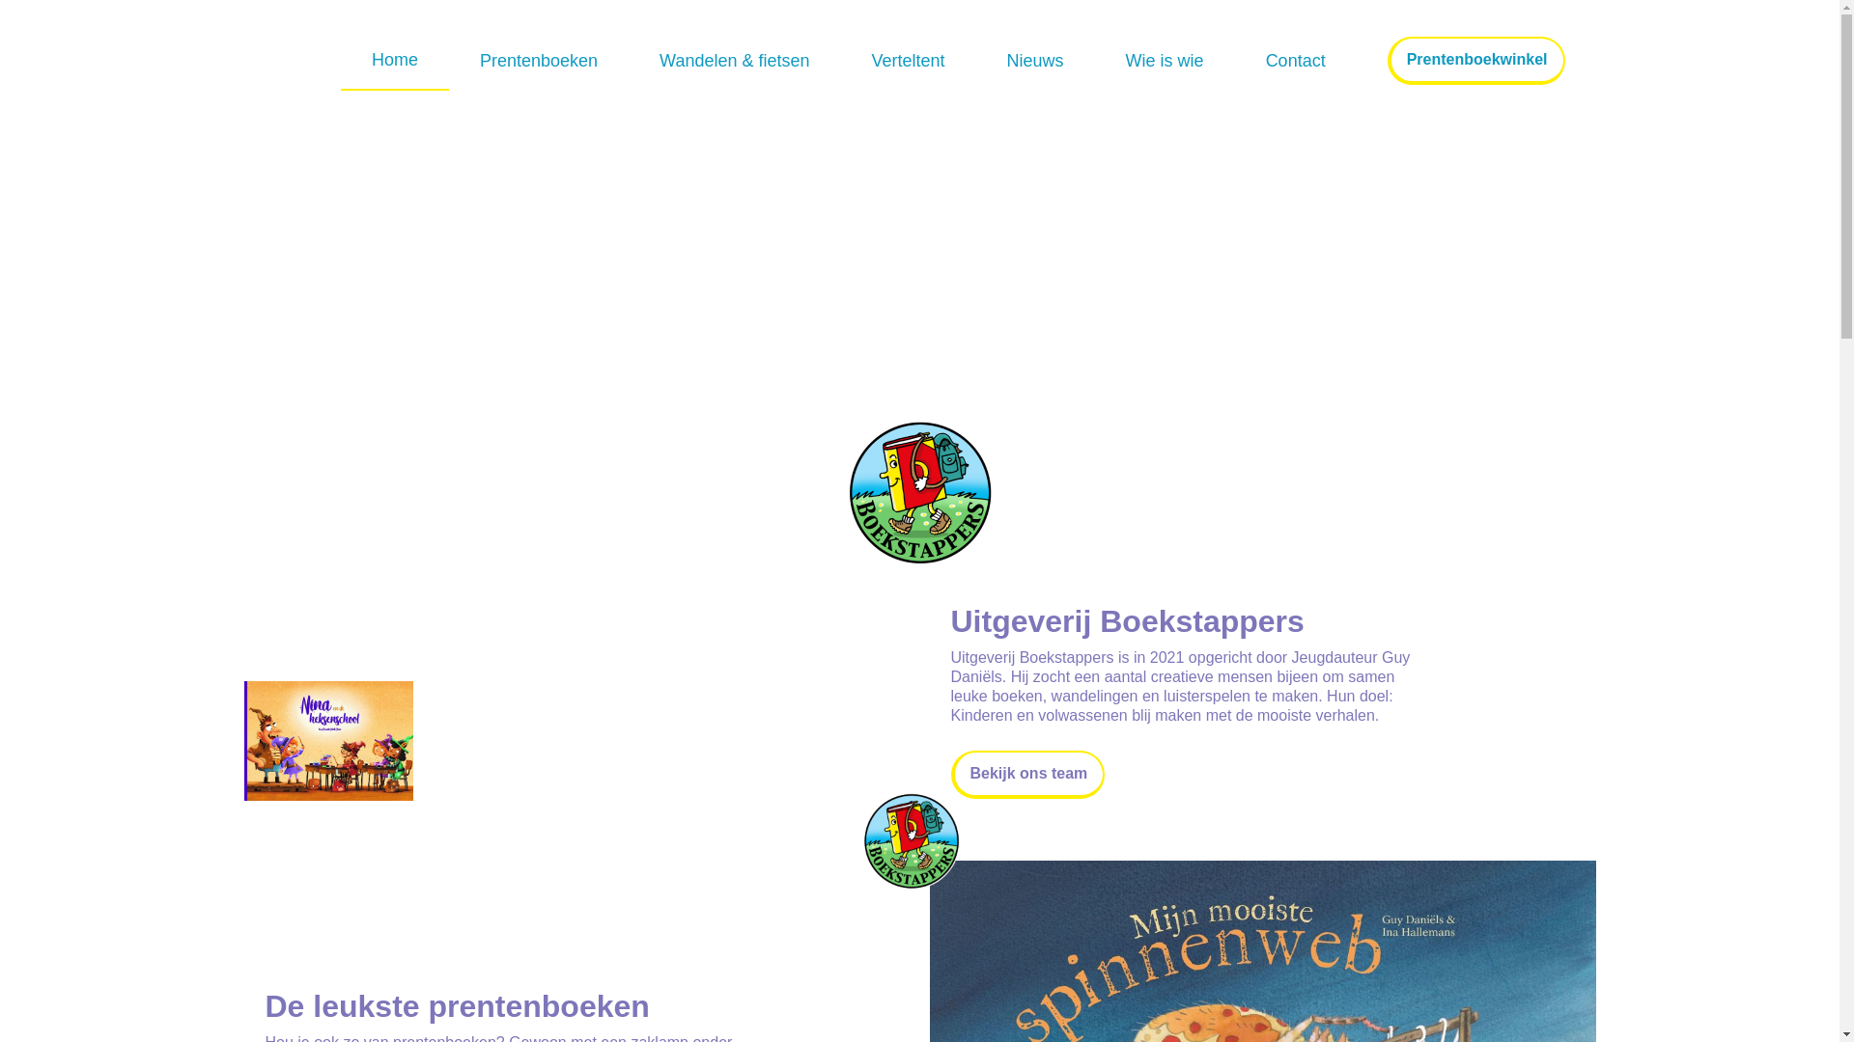 Image resolution: width=1854 pixels, height=1042 pixels. Describe the element at coordinates (395, 61) in the screenshot. I see `Home` at that location.